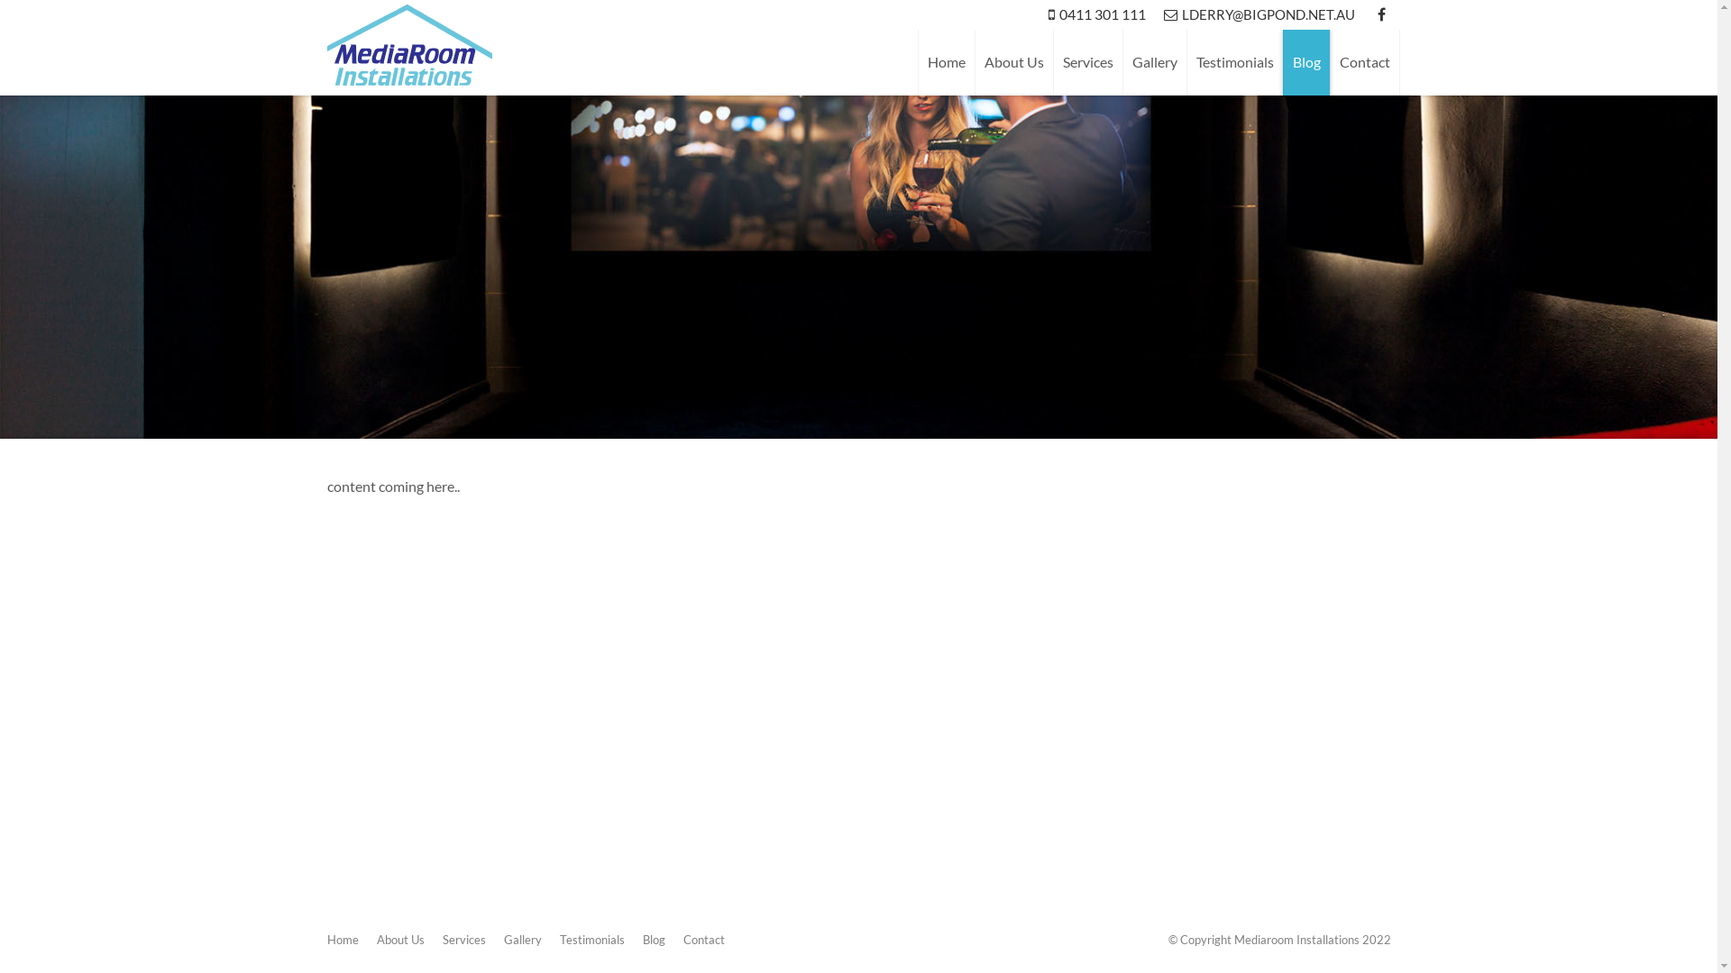 This screenshot has width=1731, height=973. I want to click on Blog, so click(653, 940).